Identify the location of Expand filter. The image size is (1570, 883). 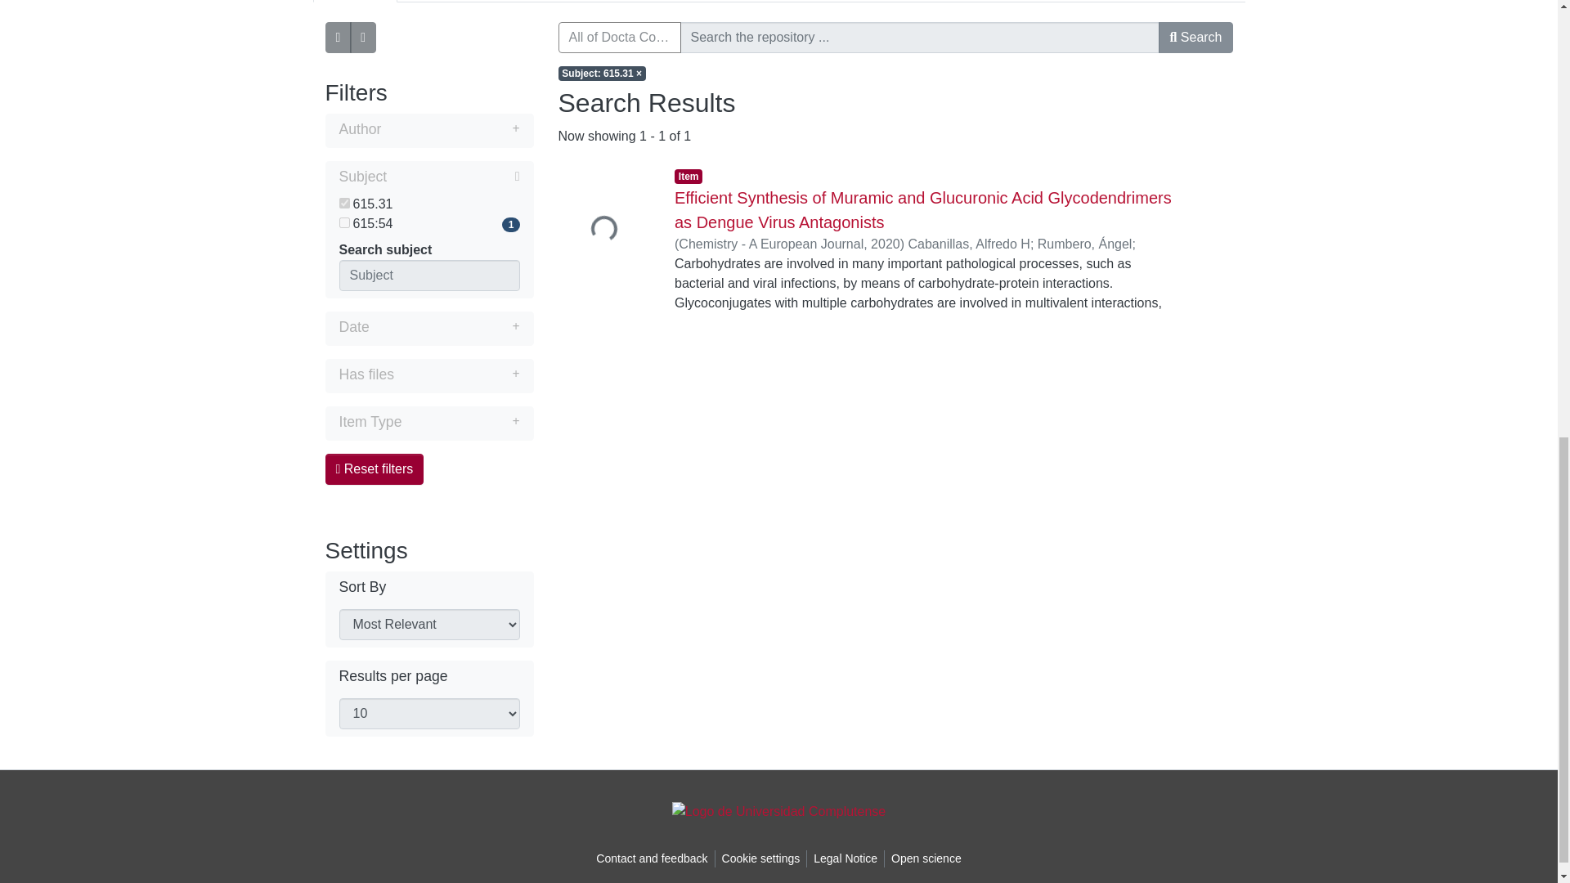
(444, 326).